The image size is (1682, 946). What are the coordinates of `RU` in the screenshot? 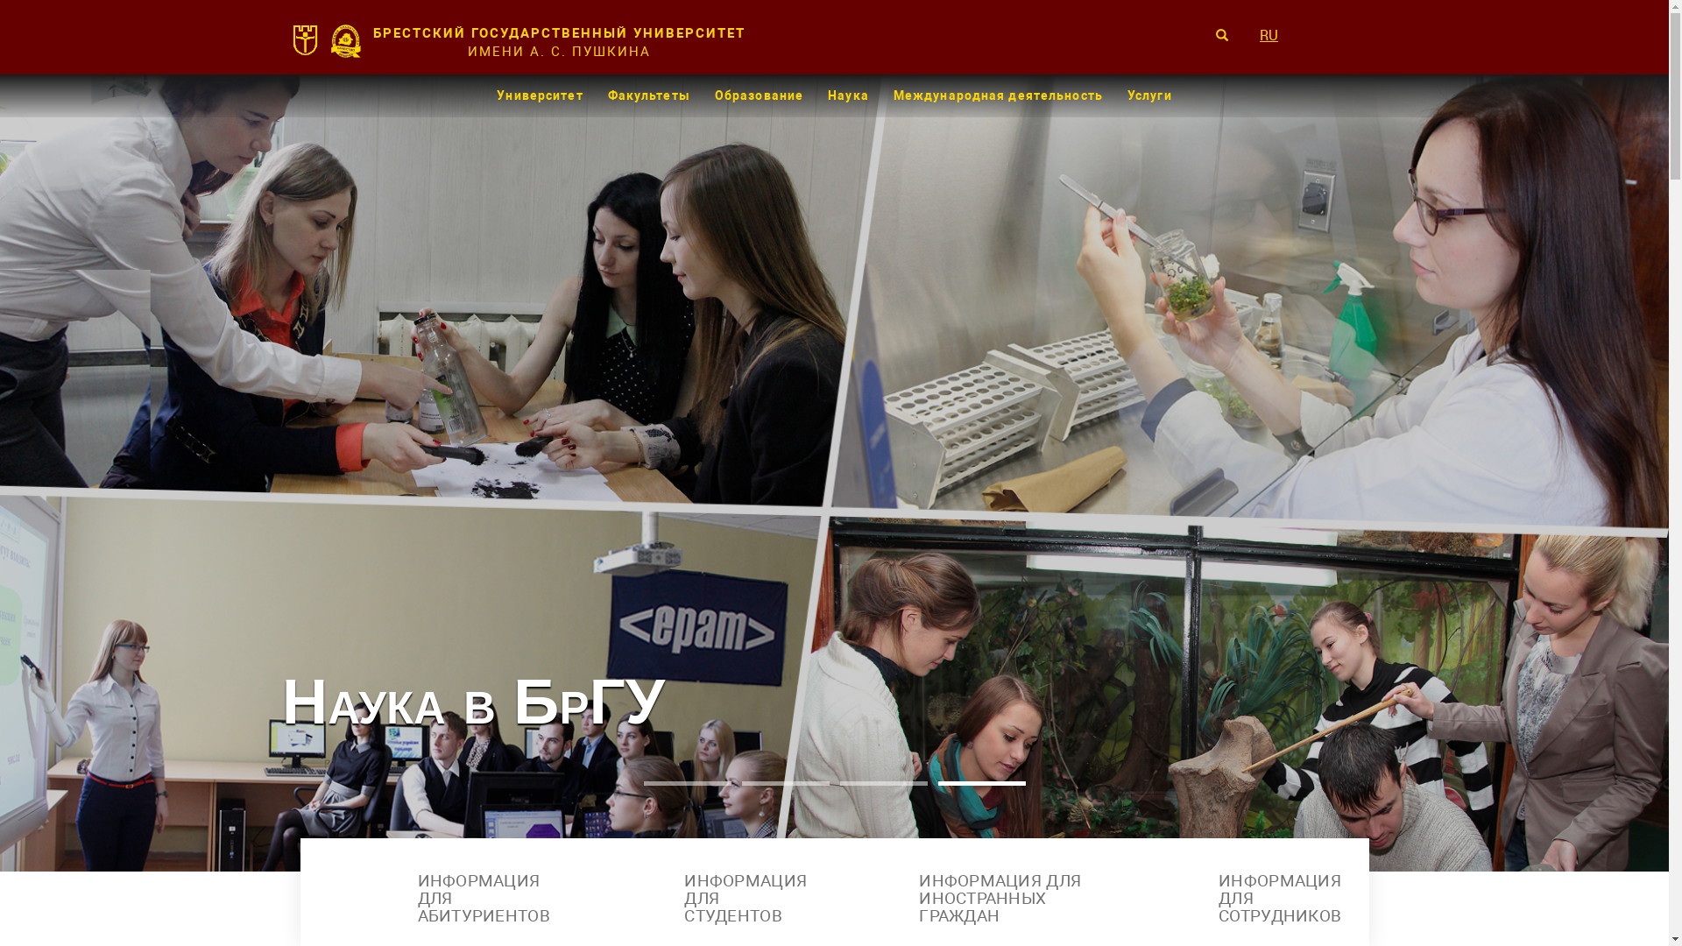 It's located at (1277, 35).